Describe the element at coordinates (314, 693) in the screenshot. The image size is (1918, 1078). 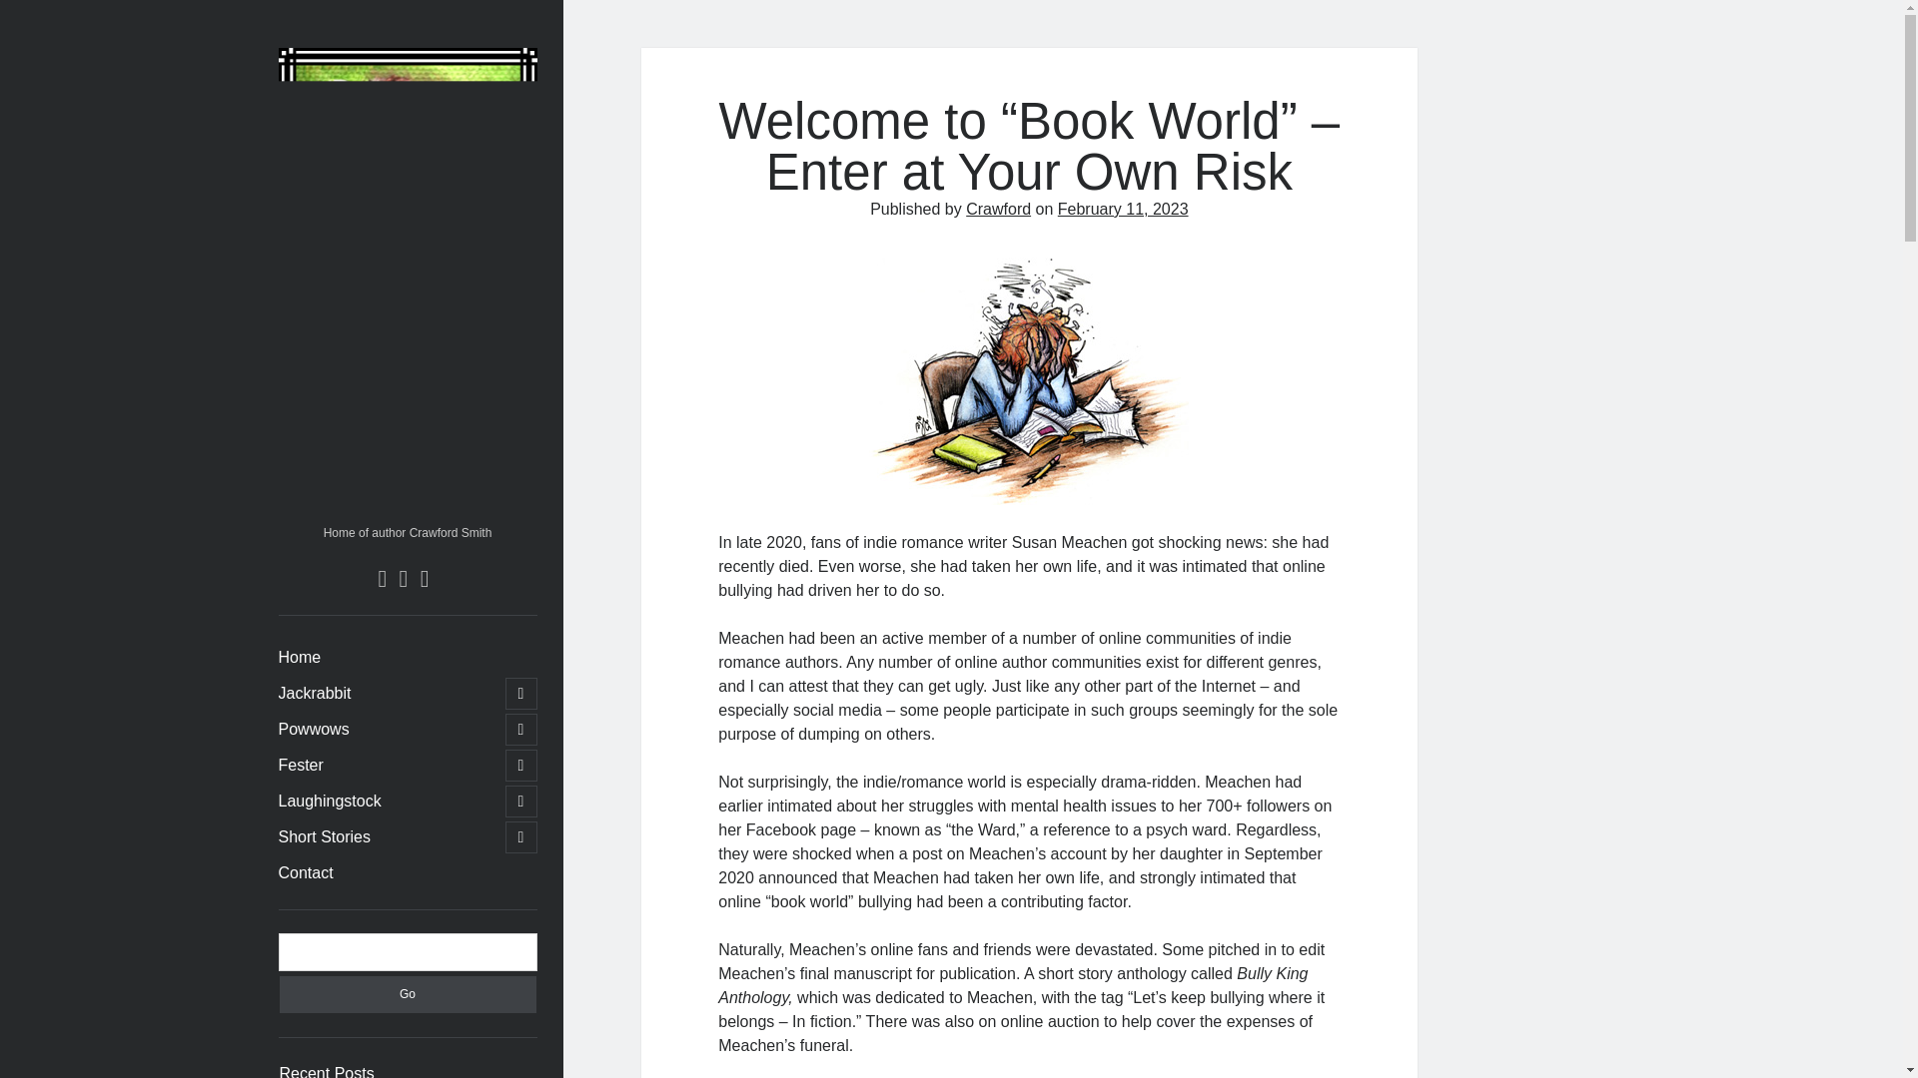
I see `Jackrabbit` at that location.